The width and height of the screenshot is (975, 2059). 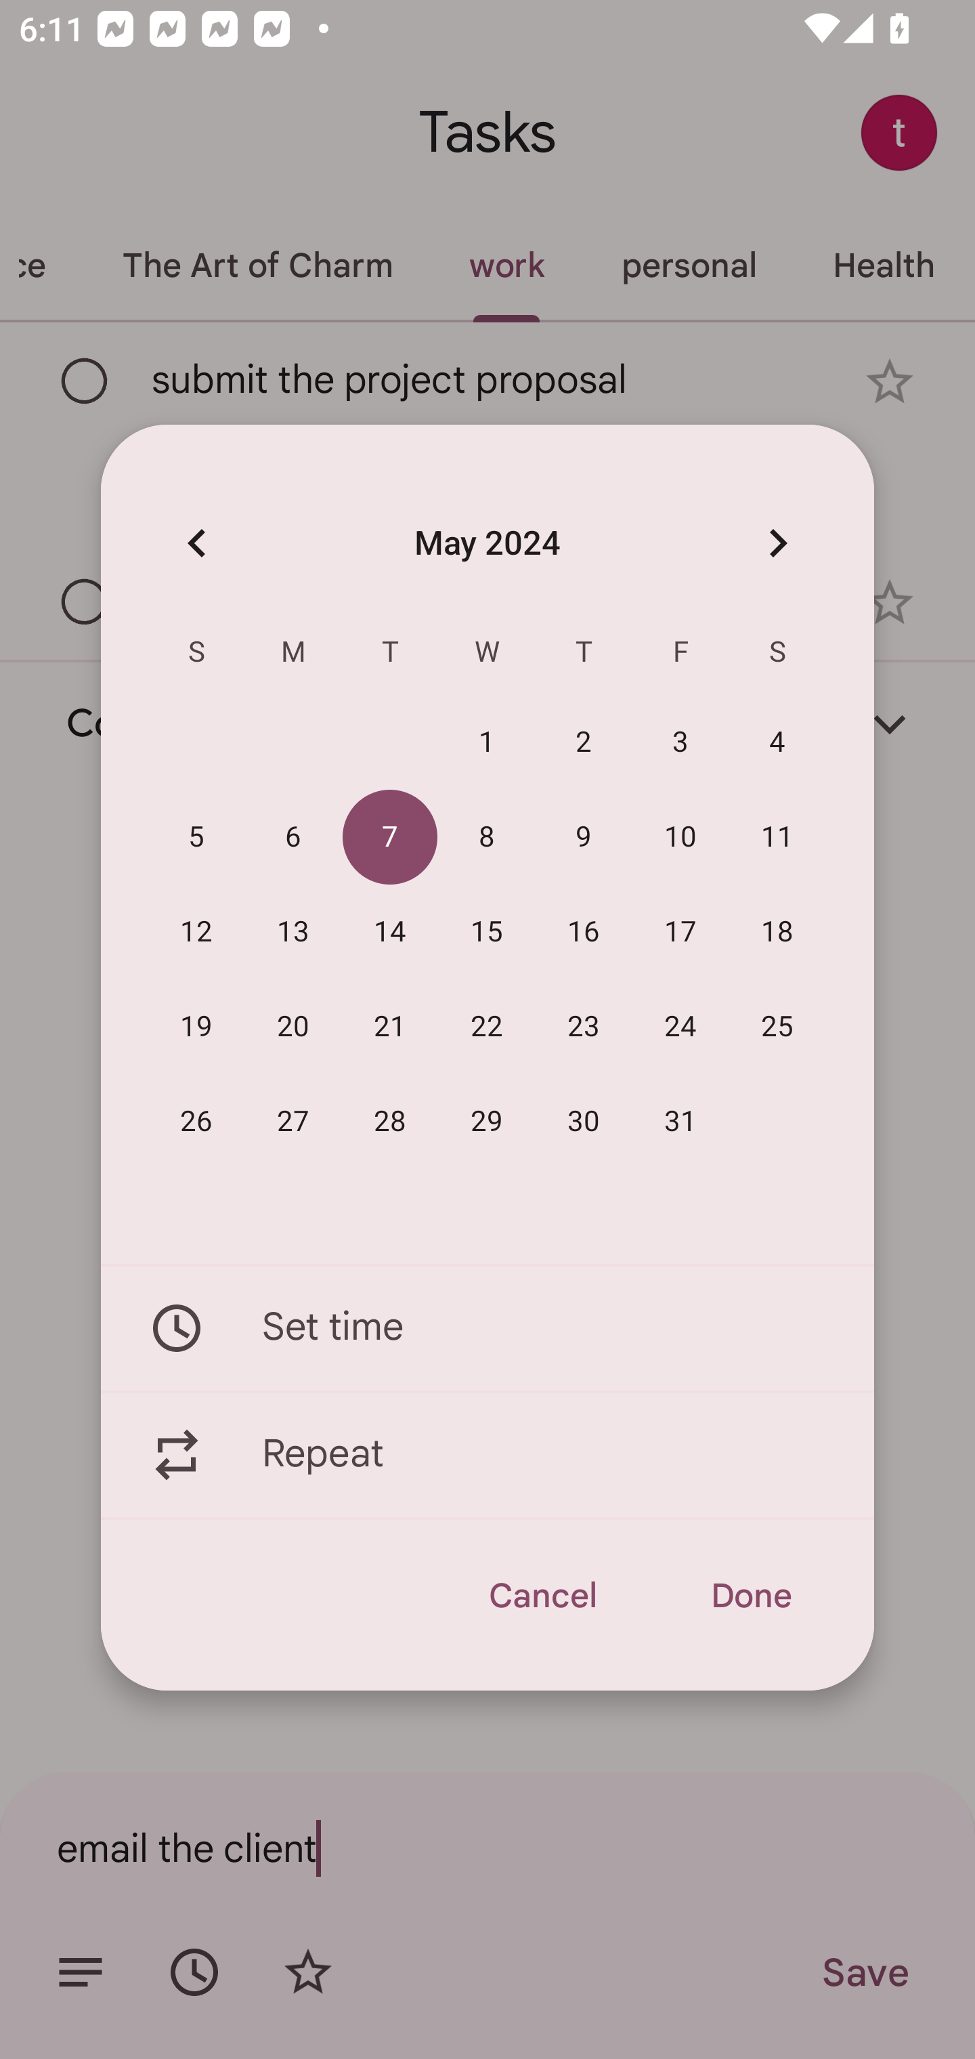 I want to click on Next month, so click(x=777, y=542).